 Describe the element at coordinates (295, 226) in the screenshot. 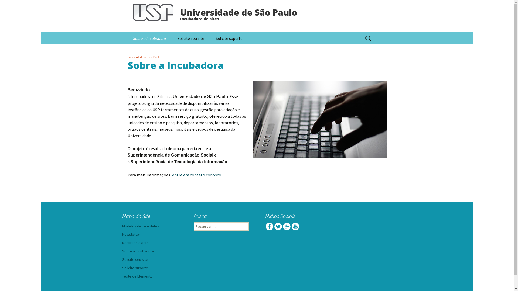

I see `YouTube` at that location.